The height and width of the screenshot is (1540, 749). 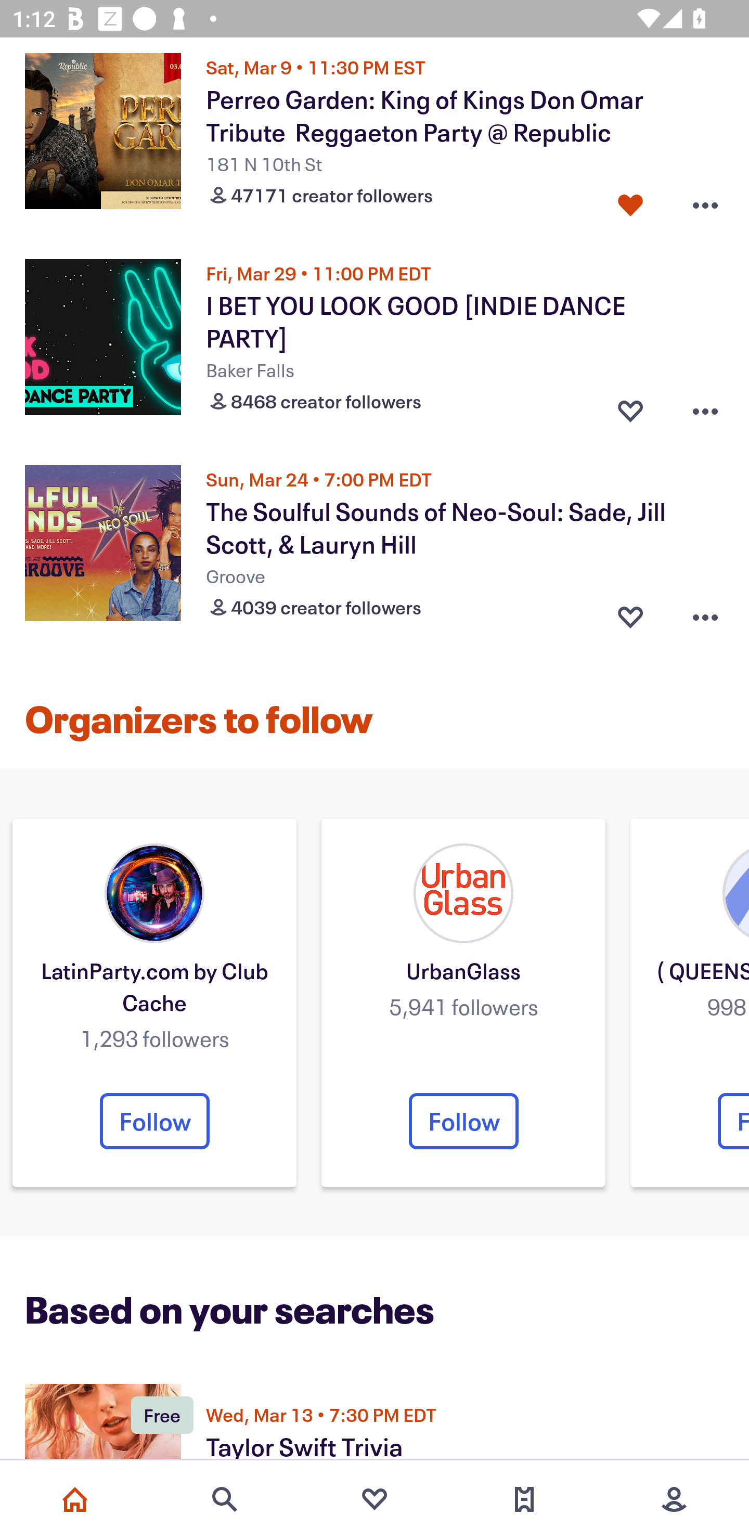 What do you see at coordinates (154, 1121) in the screenshot?
I see `Follow Organizer's follow button` at bounding box center [154, 1121].